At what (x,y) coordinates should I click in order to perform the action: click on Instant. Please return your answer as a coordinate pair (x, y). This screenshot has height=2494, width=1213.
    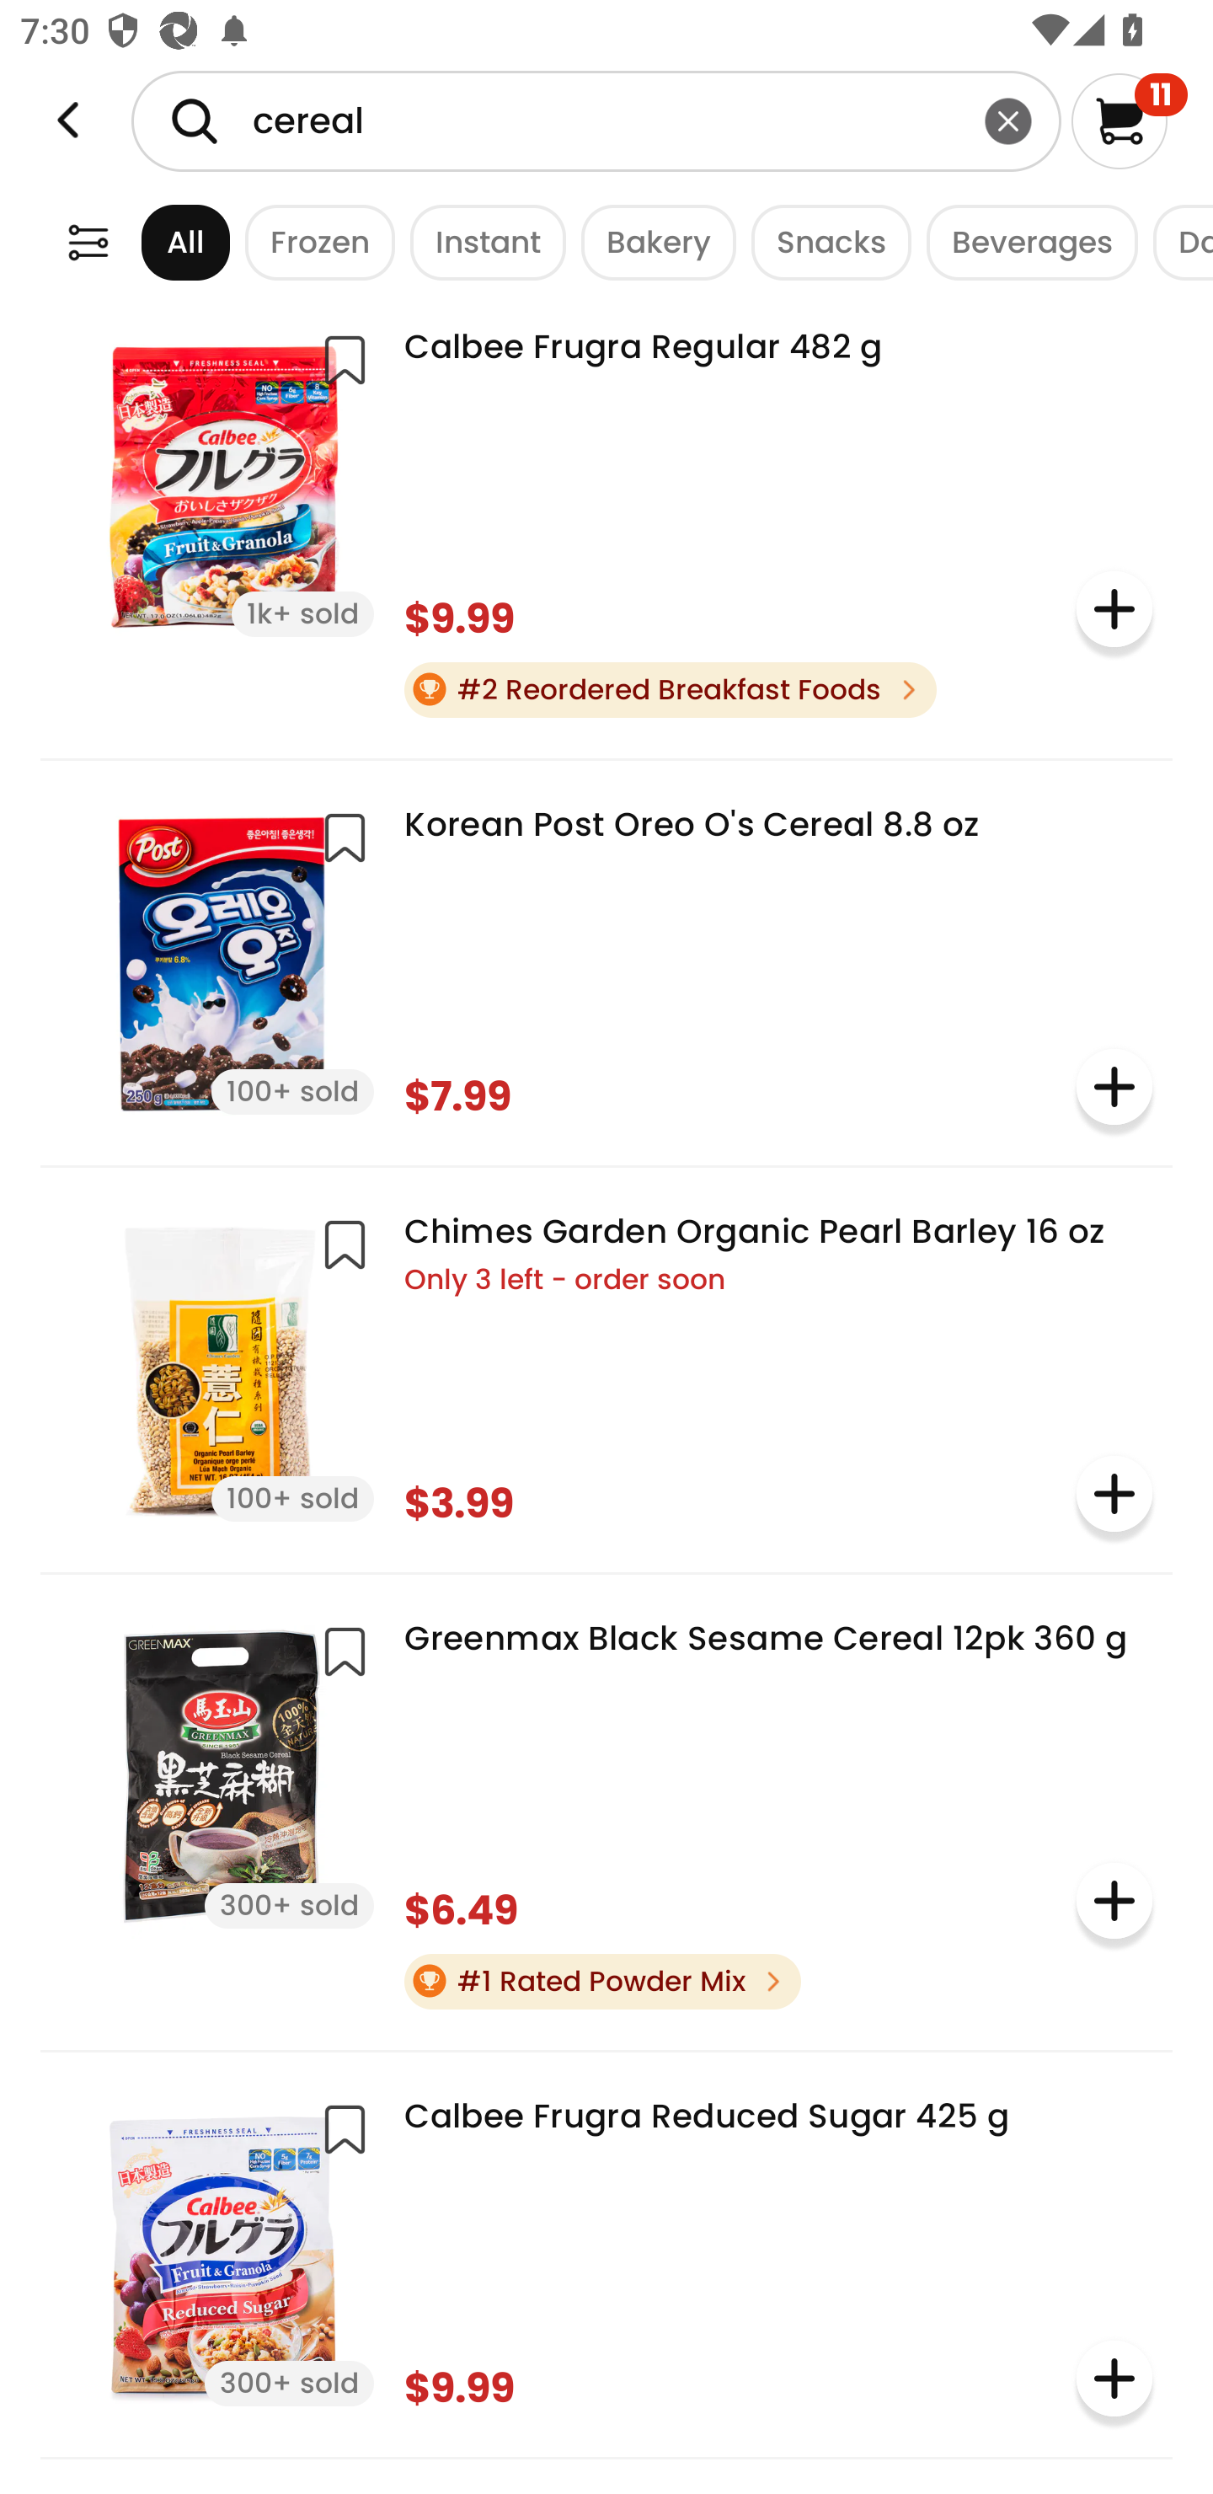
    Looking at the image, I should click on (480, 241).